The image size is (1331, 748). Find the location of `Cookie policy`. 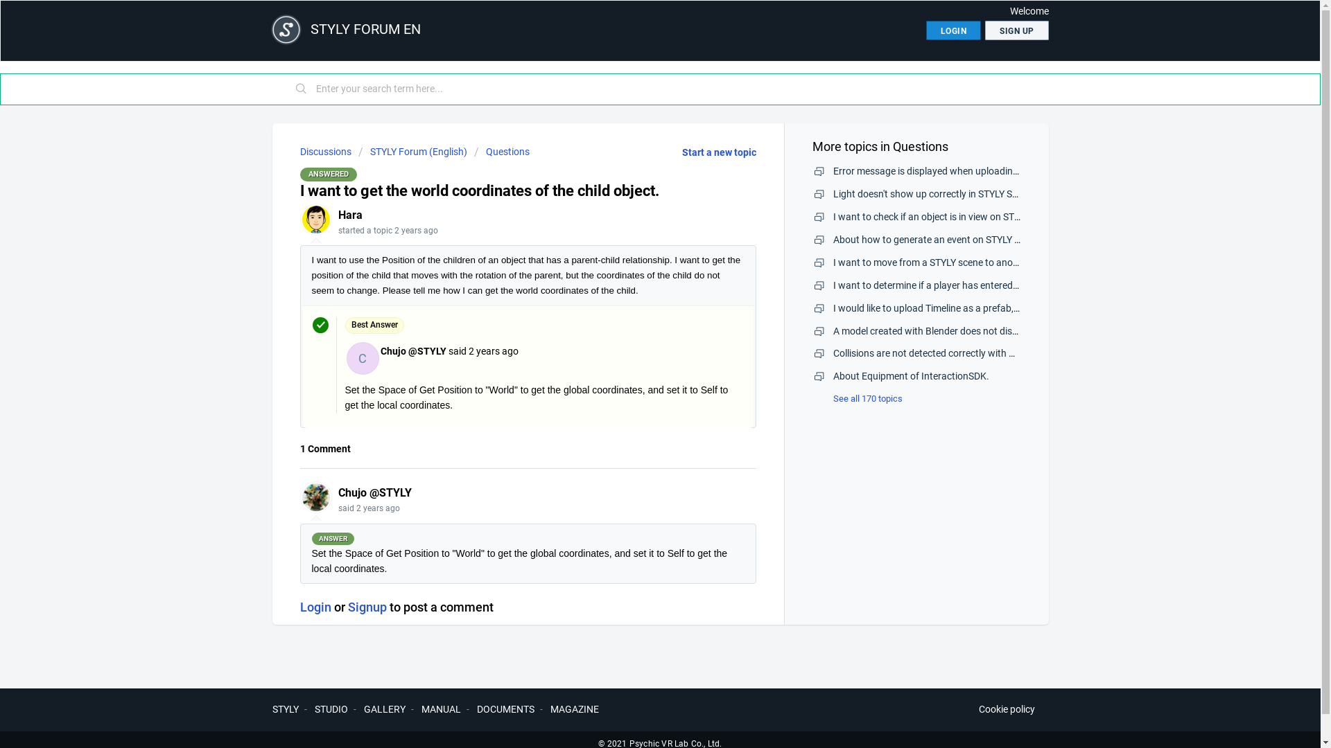

Cookie policy is located at coordinates (1007, 710).